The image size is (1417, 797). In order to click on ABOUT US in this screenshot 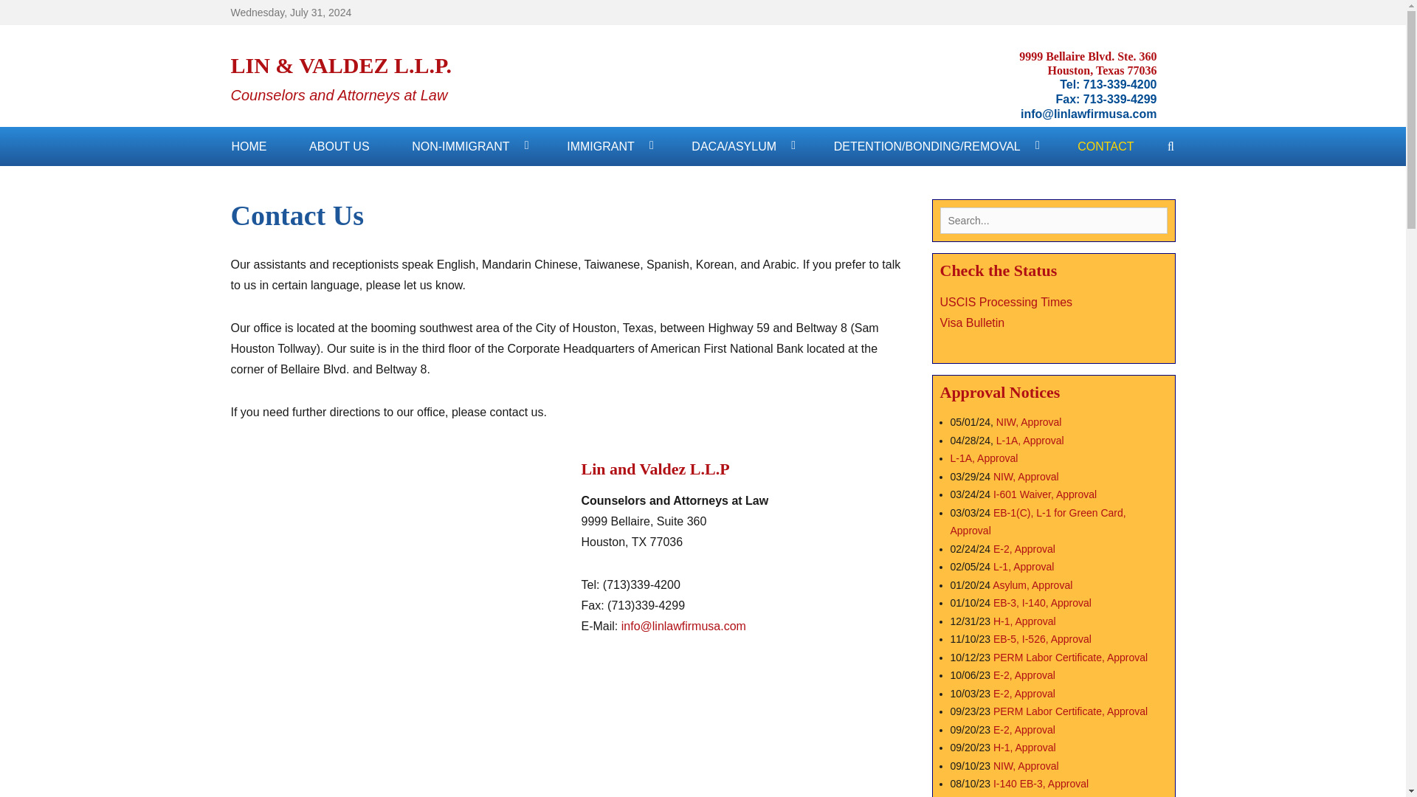, I will do `click(339, 146)`.